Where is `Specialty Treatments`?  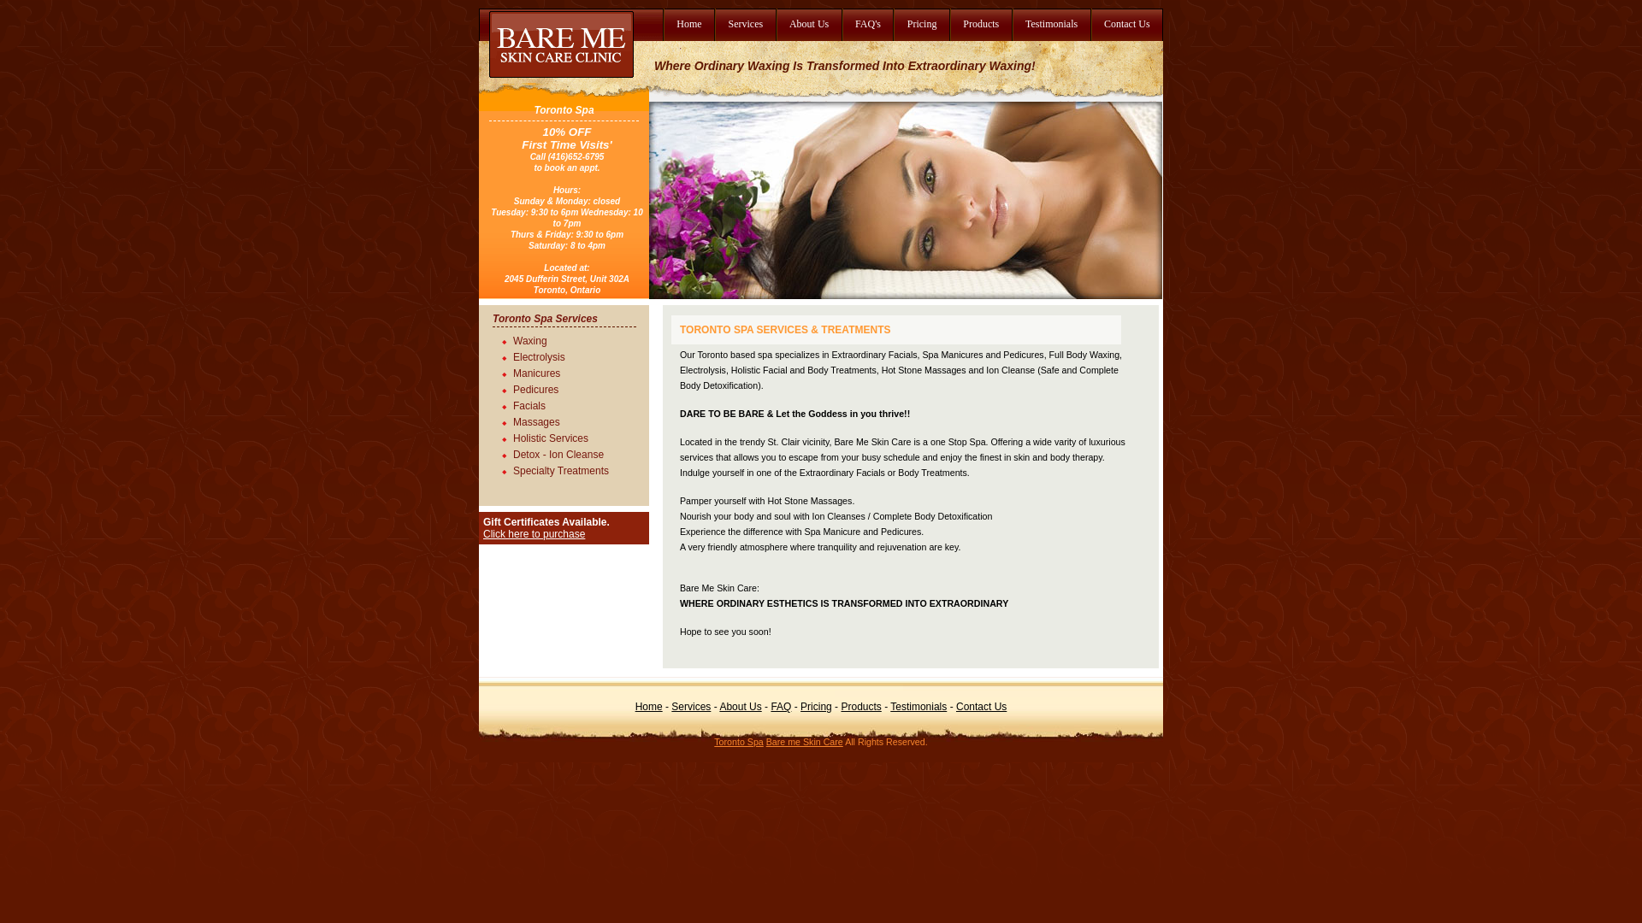 Specialty Treatments is located at coordinates (577, 468).